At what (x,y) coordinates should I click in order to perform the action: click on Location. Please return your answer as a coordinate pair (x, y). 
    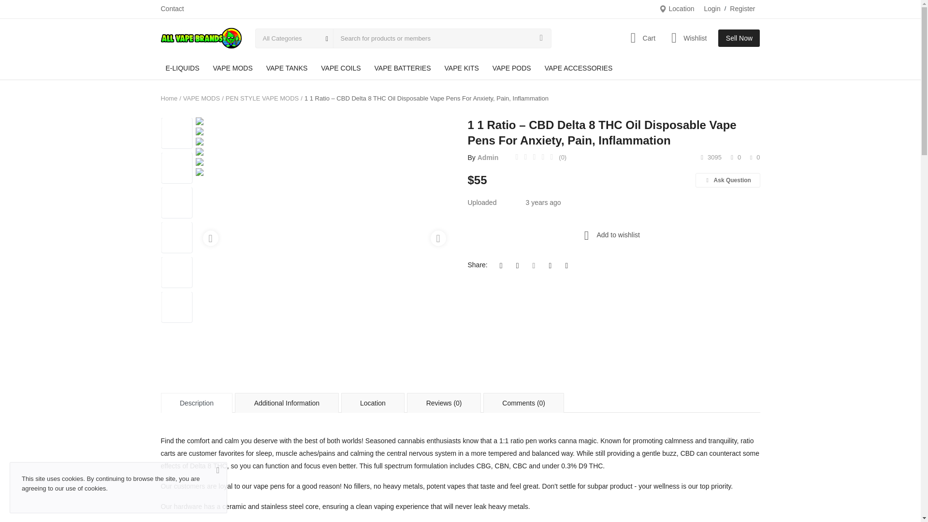
    Looking at the image, I should click on (677, 9).